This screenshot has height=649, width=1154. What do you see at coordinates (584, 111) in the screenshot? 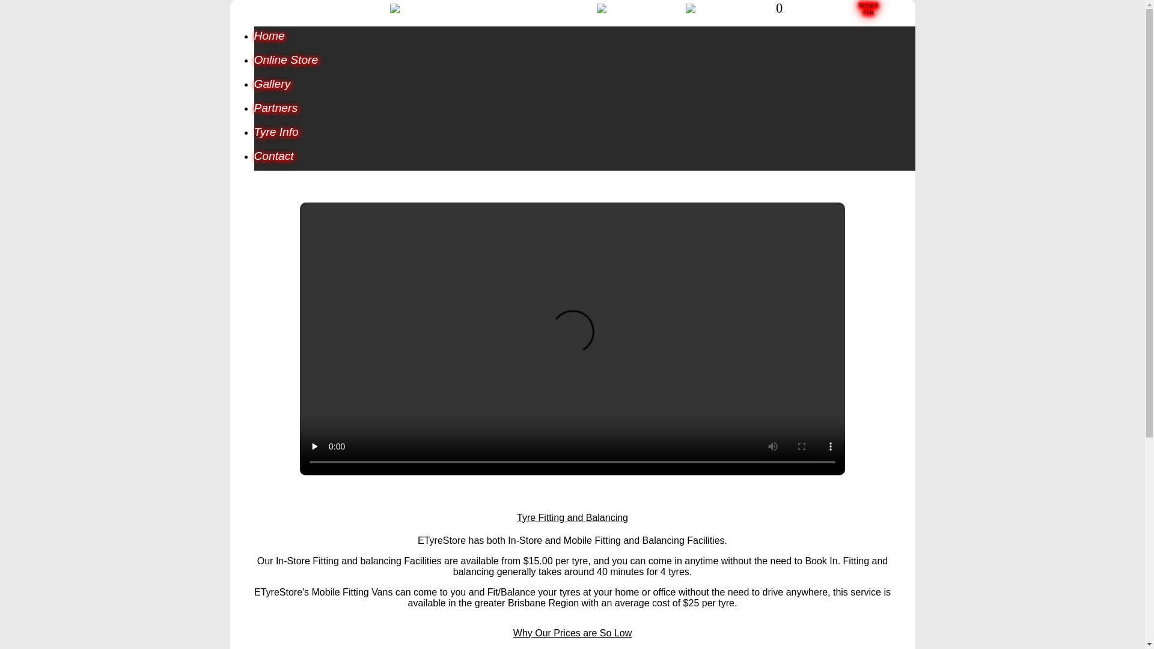
I see `Partners` at bounding box center [584, 111].